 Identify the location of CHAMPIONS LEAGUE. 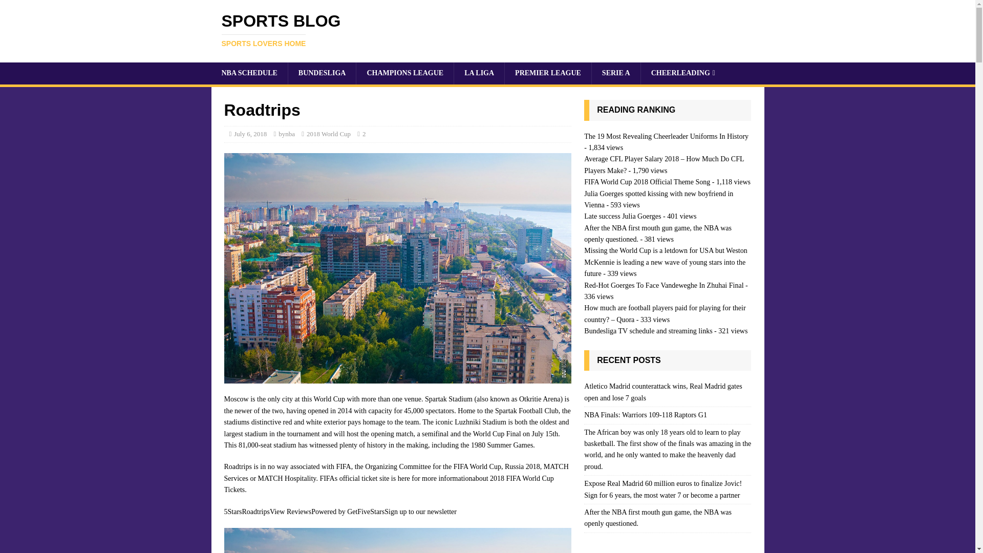
(658, 200).